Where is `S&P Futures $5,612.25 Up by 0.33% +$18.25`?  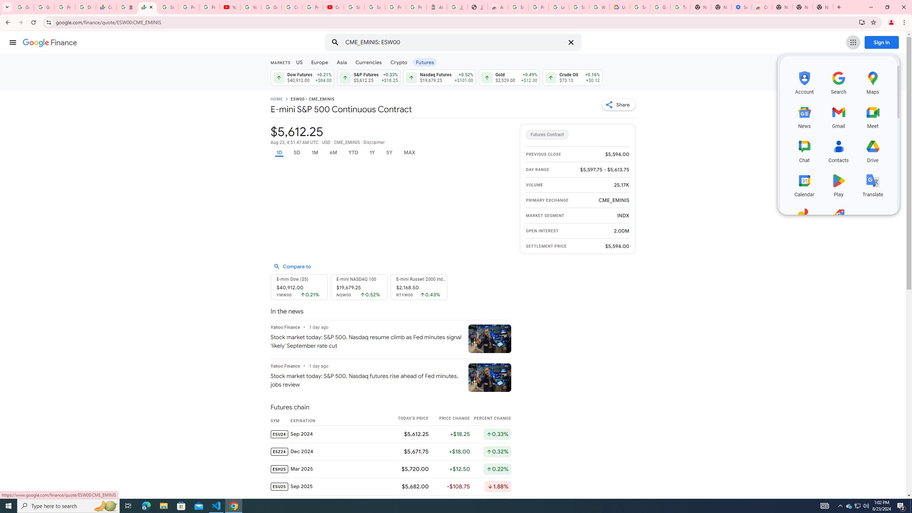
S&P Futures $5,612.25 Up by 0.33% +$18.25 is located at coordinates (368, 77).